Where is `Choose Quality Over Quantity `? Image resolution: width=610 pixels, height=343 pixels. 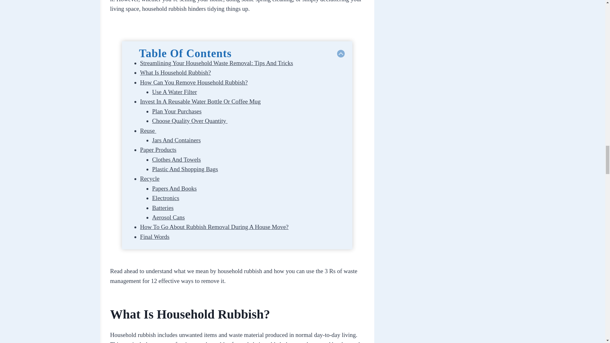 Choose Quality Over Quantity  is located at coordinates (190, 121).